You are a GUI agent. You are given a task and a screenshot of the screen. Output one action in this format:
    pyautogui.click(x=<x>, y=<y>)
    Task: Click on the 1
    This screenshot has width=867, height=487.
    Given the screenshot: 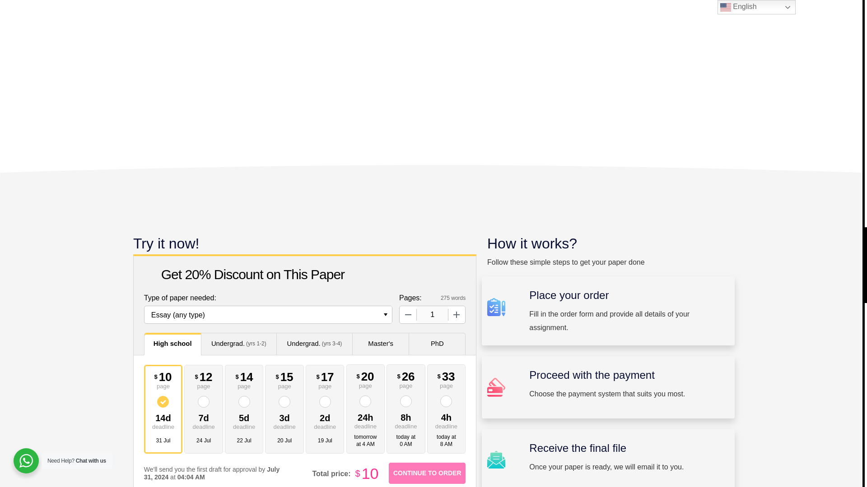 What is the action you would take?
    pyautogui.click(x=433, y=315)
    